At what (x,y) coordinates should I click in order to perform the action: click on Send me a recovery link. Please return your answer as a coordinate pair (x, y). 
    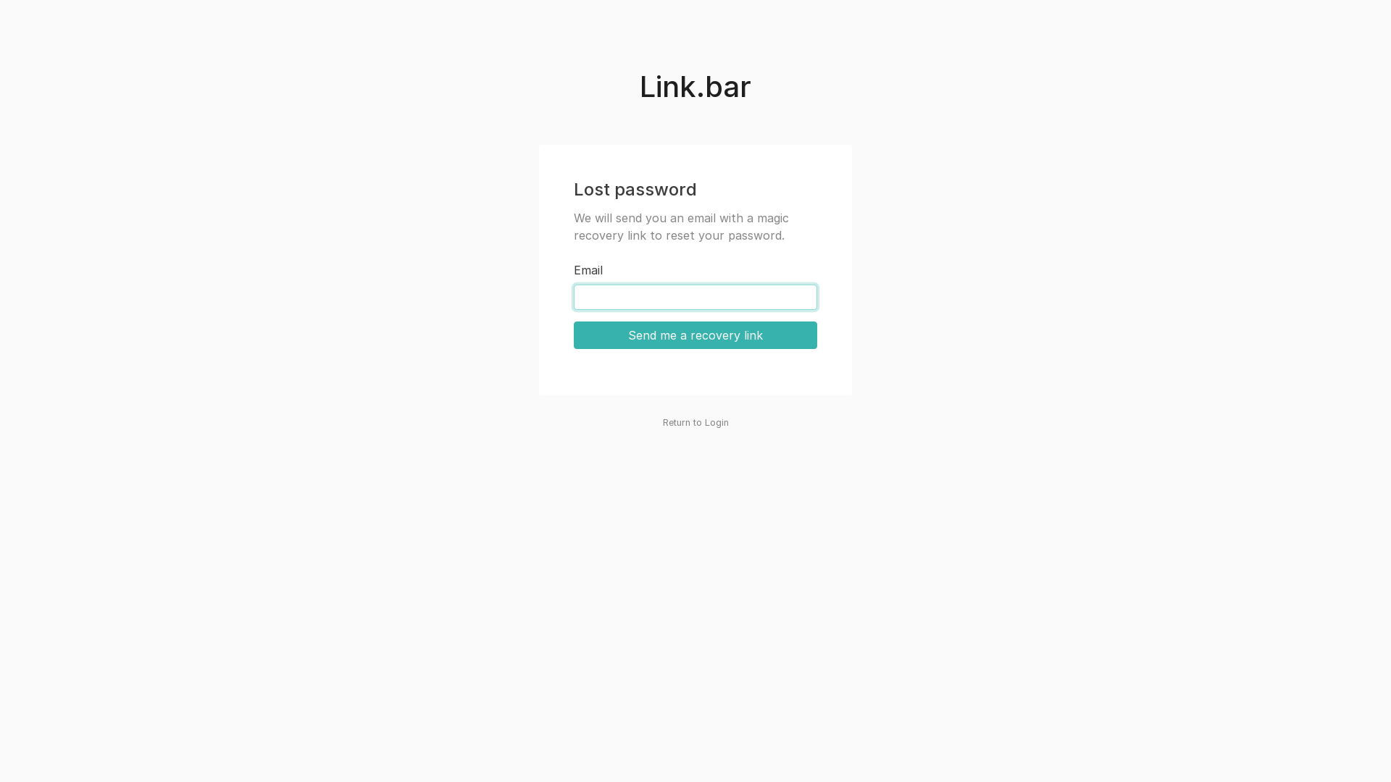
    Looking at the image, I should click on (695, 335).